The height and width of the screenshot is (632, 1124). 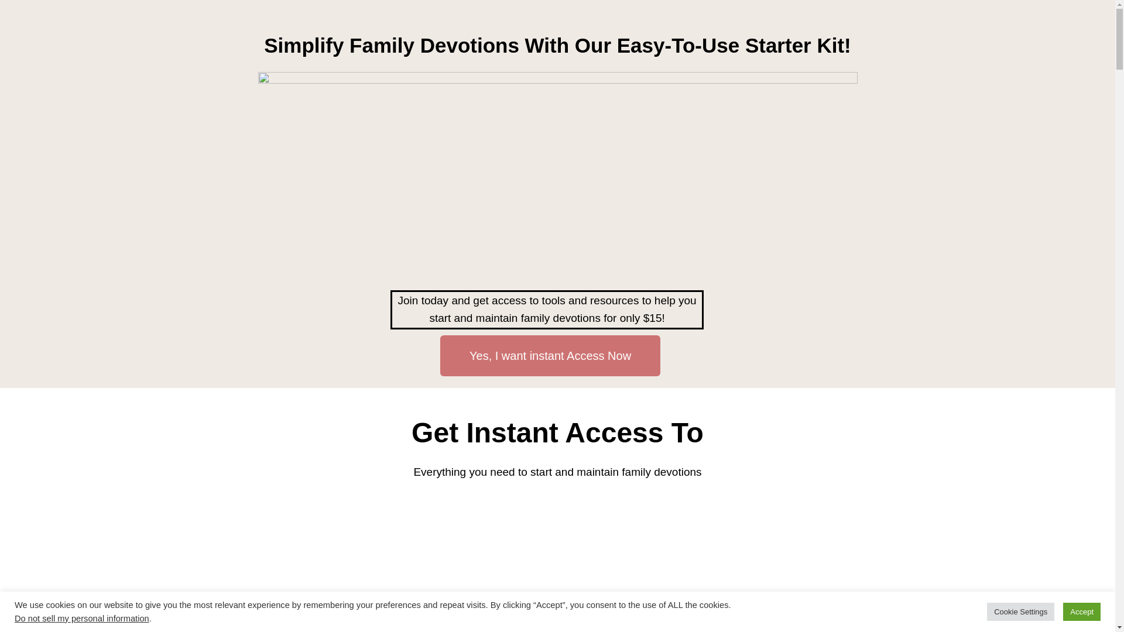 I want to click on Accept, so click(x=1082, y=612).